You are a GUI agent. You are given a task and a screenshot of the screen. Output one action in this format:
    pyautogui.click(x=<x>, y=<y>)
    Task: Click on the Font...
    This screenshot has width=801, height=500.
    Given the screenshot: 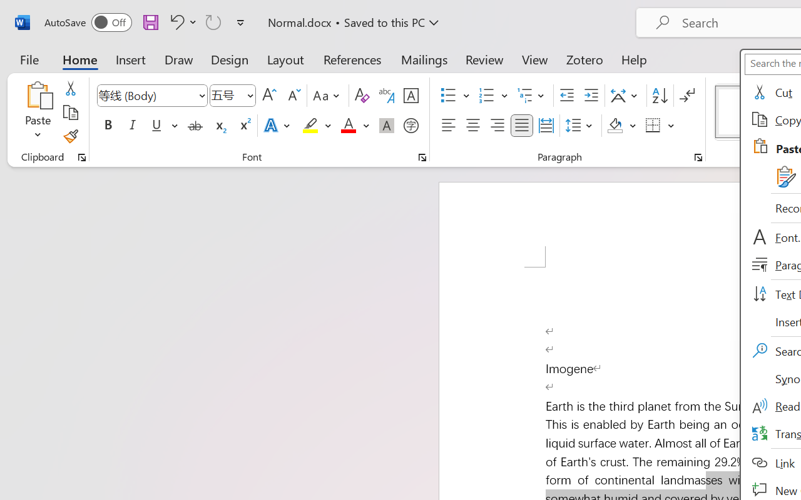 What is the action you would take?
    pyautogui.click(x=422, y=157)
    